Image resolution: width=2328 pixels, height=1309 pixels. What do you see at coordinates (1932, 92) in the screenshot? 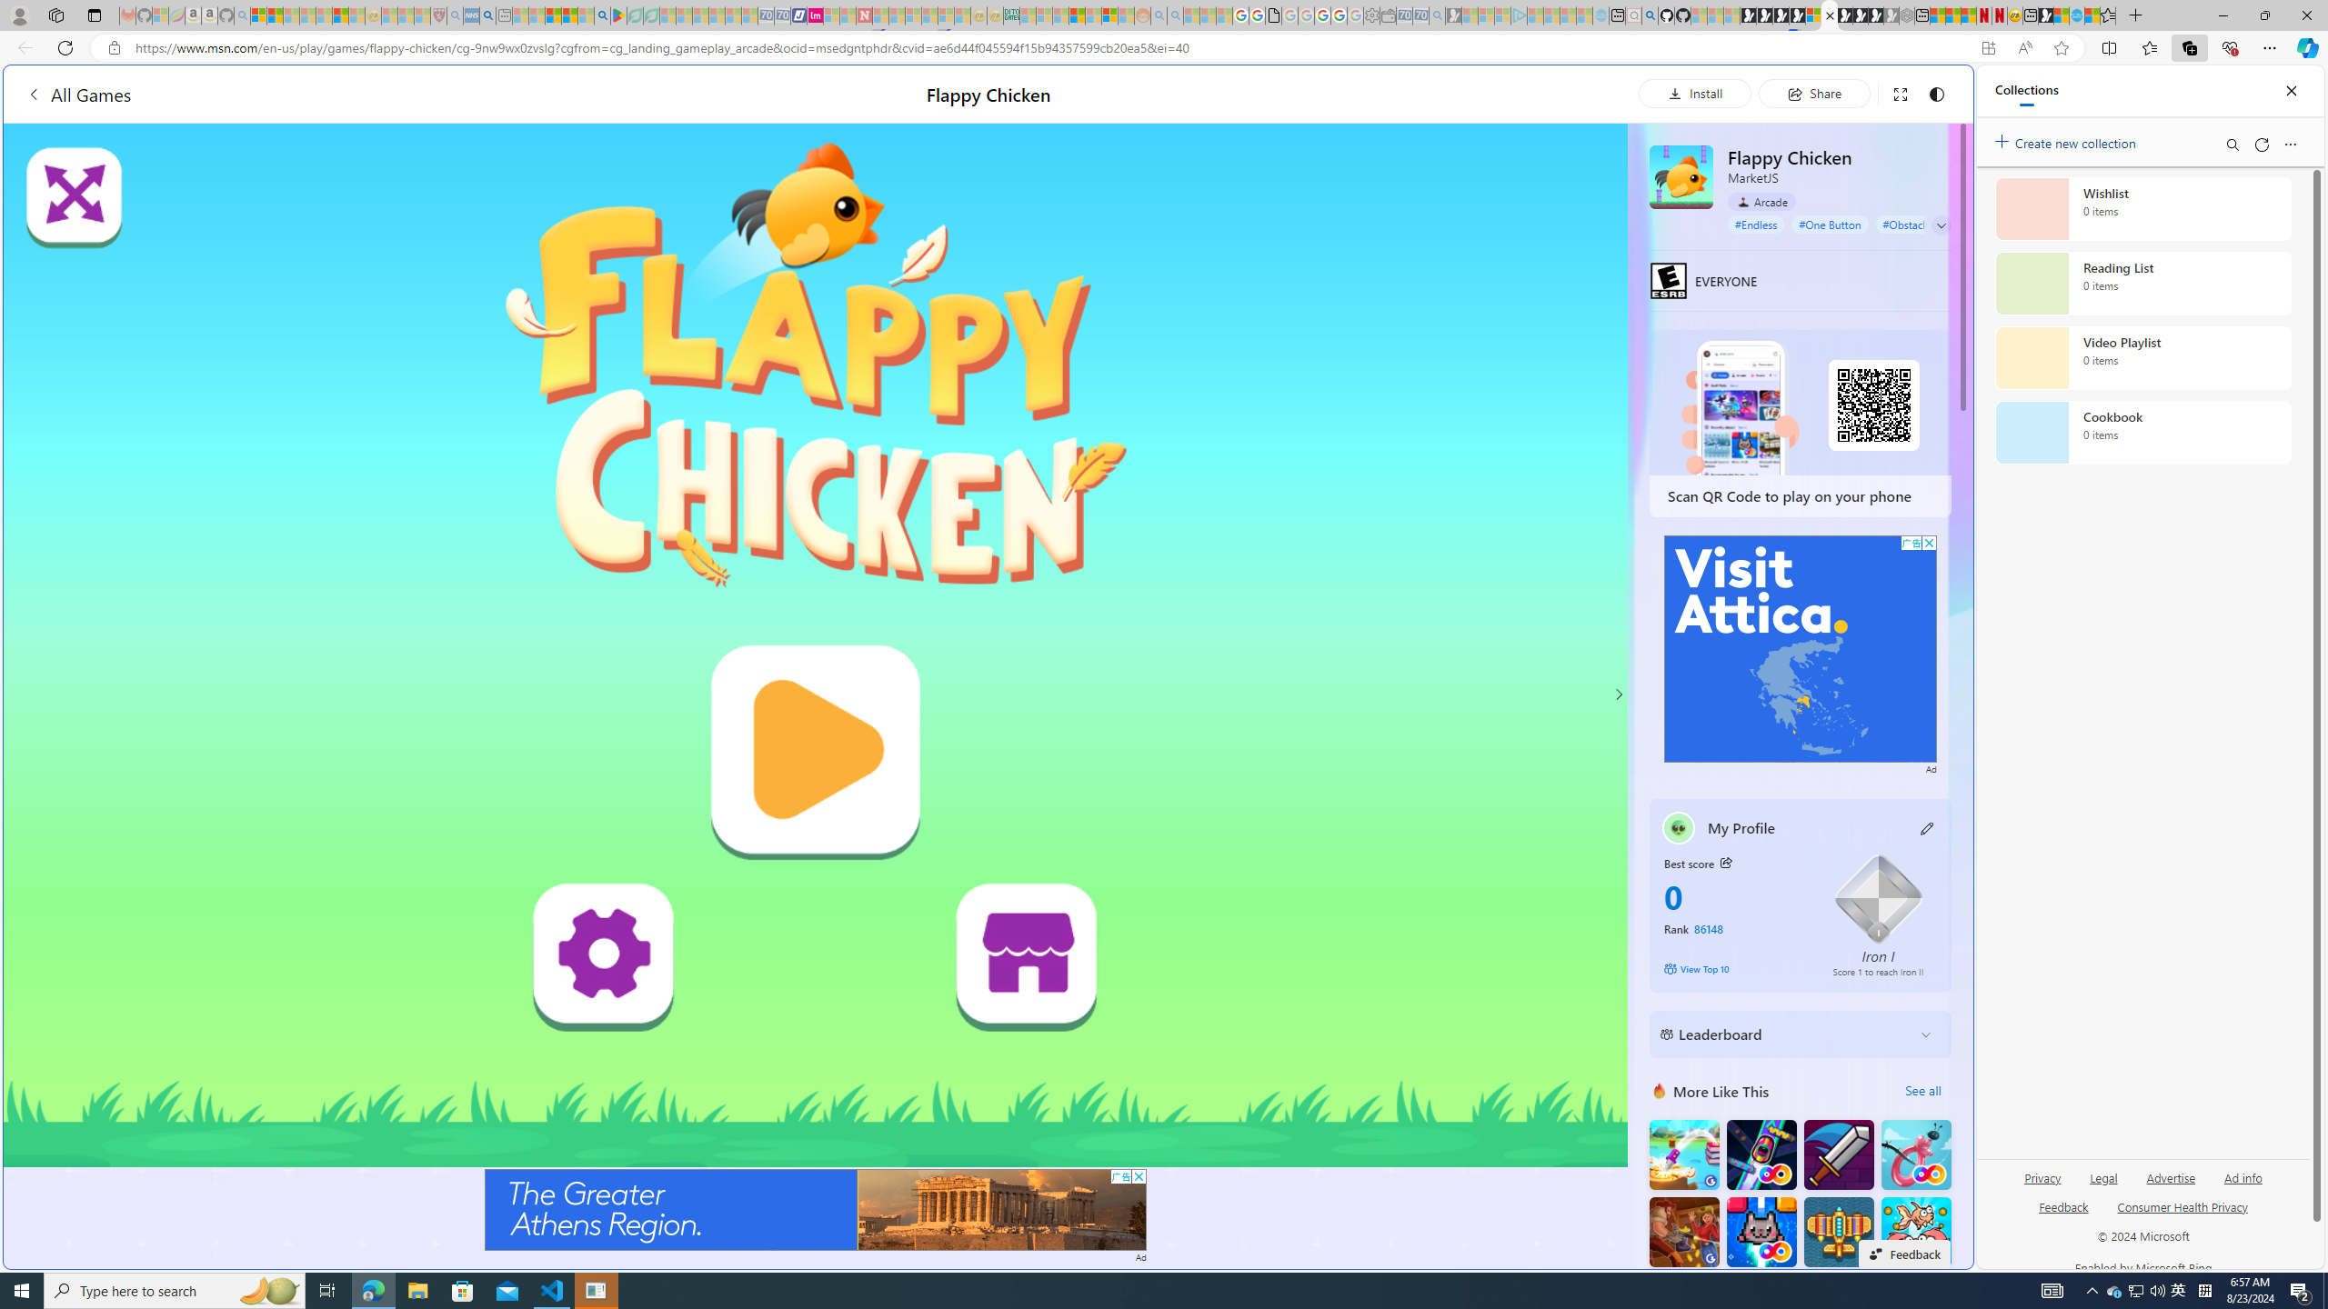
I see `Close split screen` at bounding box center [1932, 92].